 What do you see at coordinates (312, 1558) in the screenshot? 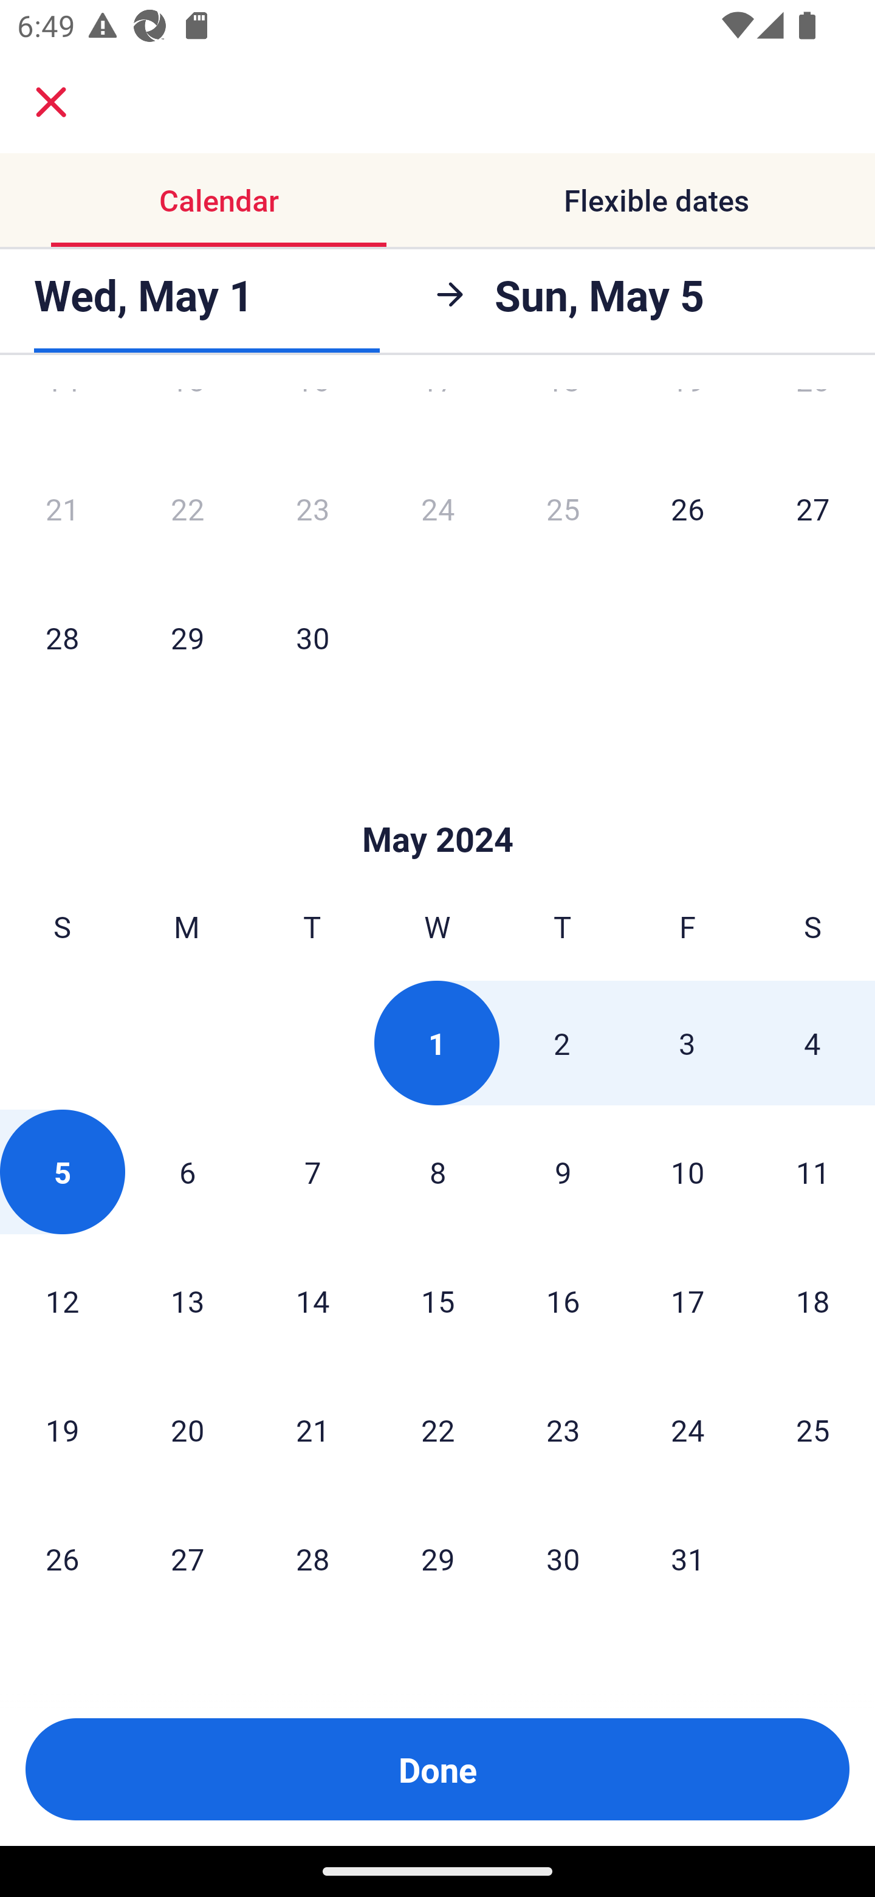
I see `28 Tuesday, May 28, 2024` at bounding box center [312, 1558].